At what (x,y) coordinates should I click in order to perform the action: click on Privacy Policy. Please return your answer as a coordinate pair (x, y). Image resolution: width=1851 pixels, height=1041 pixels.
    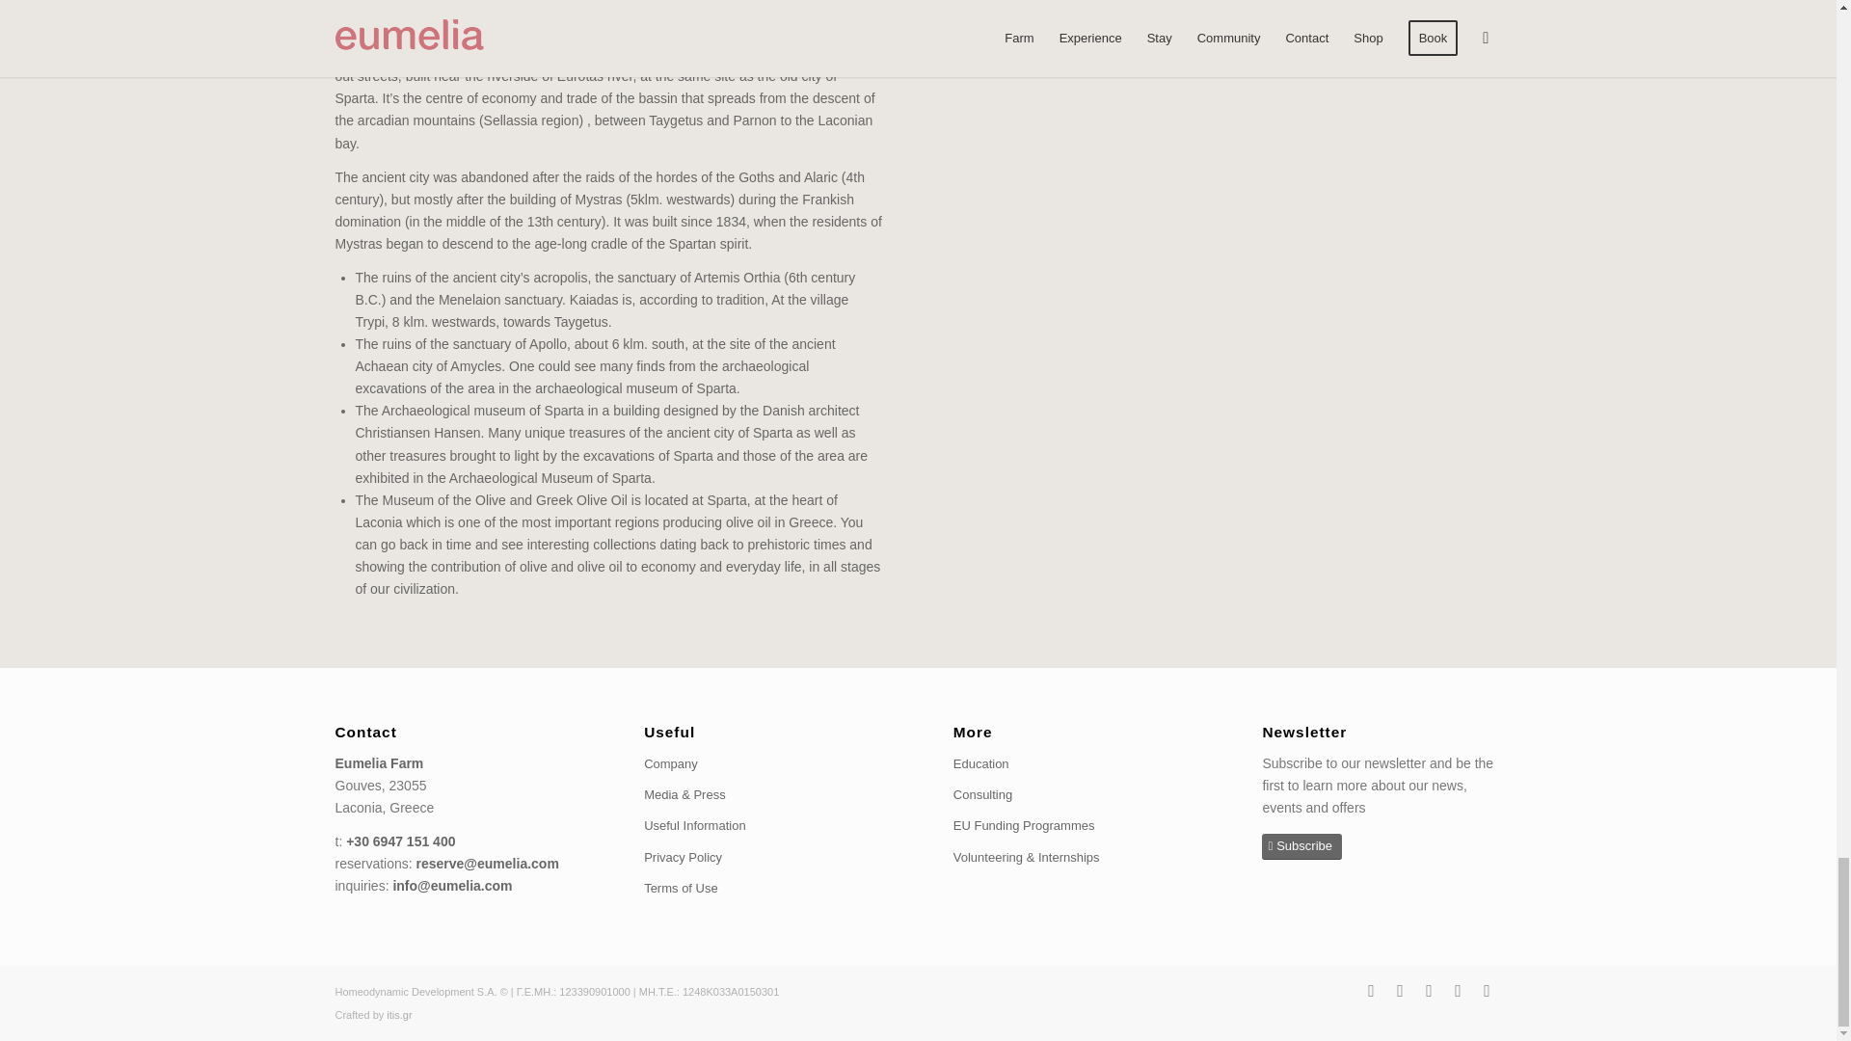
    Looking at the image, I should click on (764, 858).